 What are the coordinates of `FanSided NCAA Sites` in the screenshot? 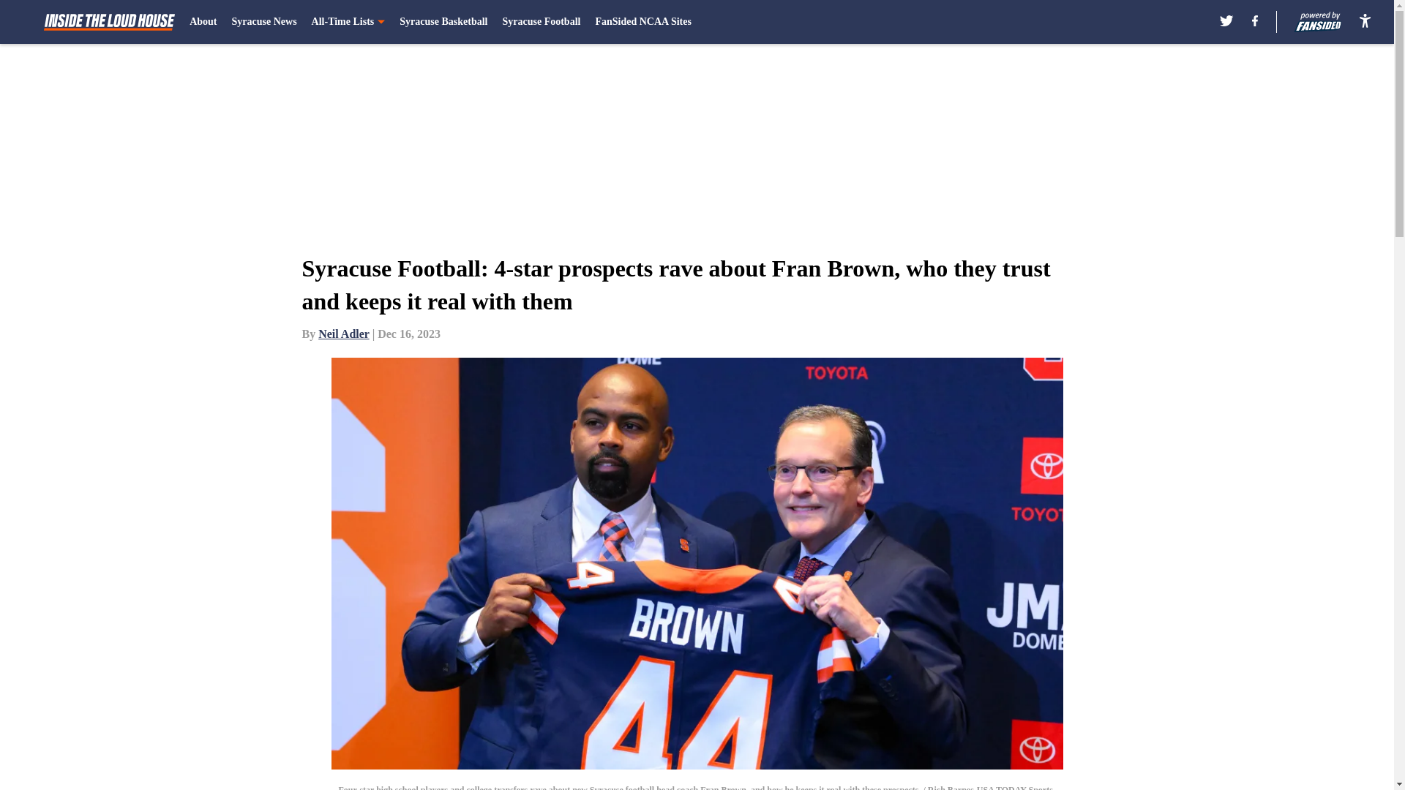 It's located at (642, 22).